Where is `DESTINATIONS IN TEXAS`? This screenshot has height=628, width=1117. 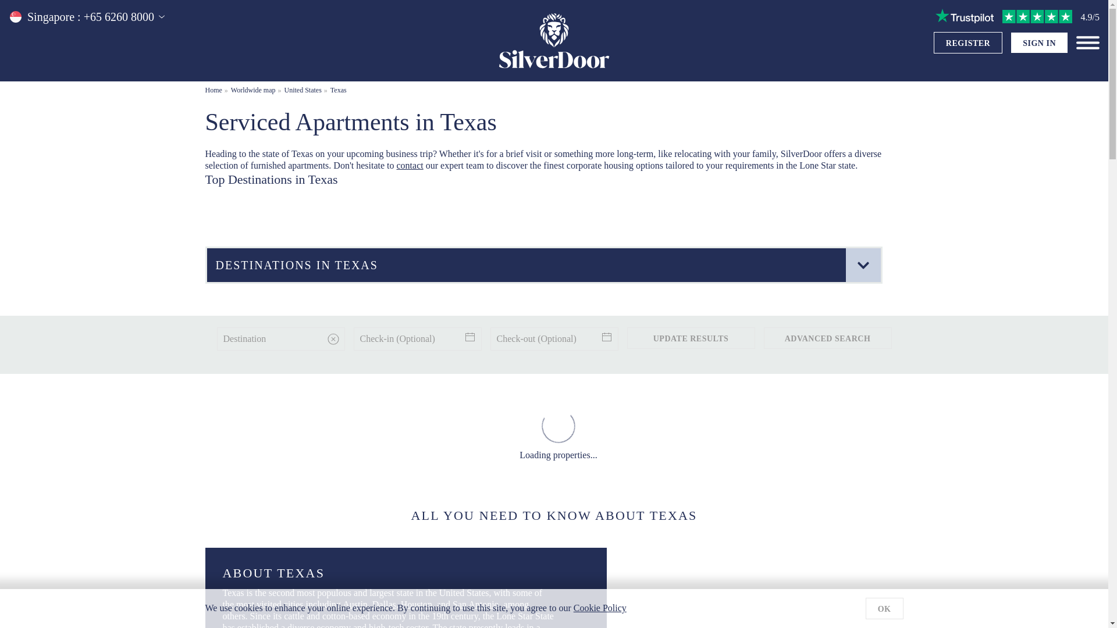 DESTINATIONS IN TEXAS is located at coordinates (543, 265).